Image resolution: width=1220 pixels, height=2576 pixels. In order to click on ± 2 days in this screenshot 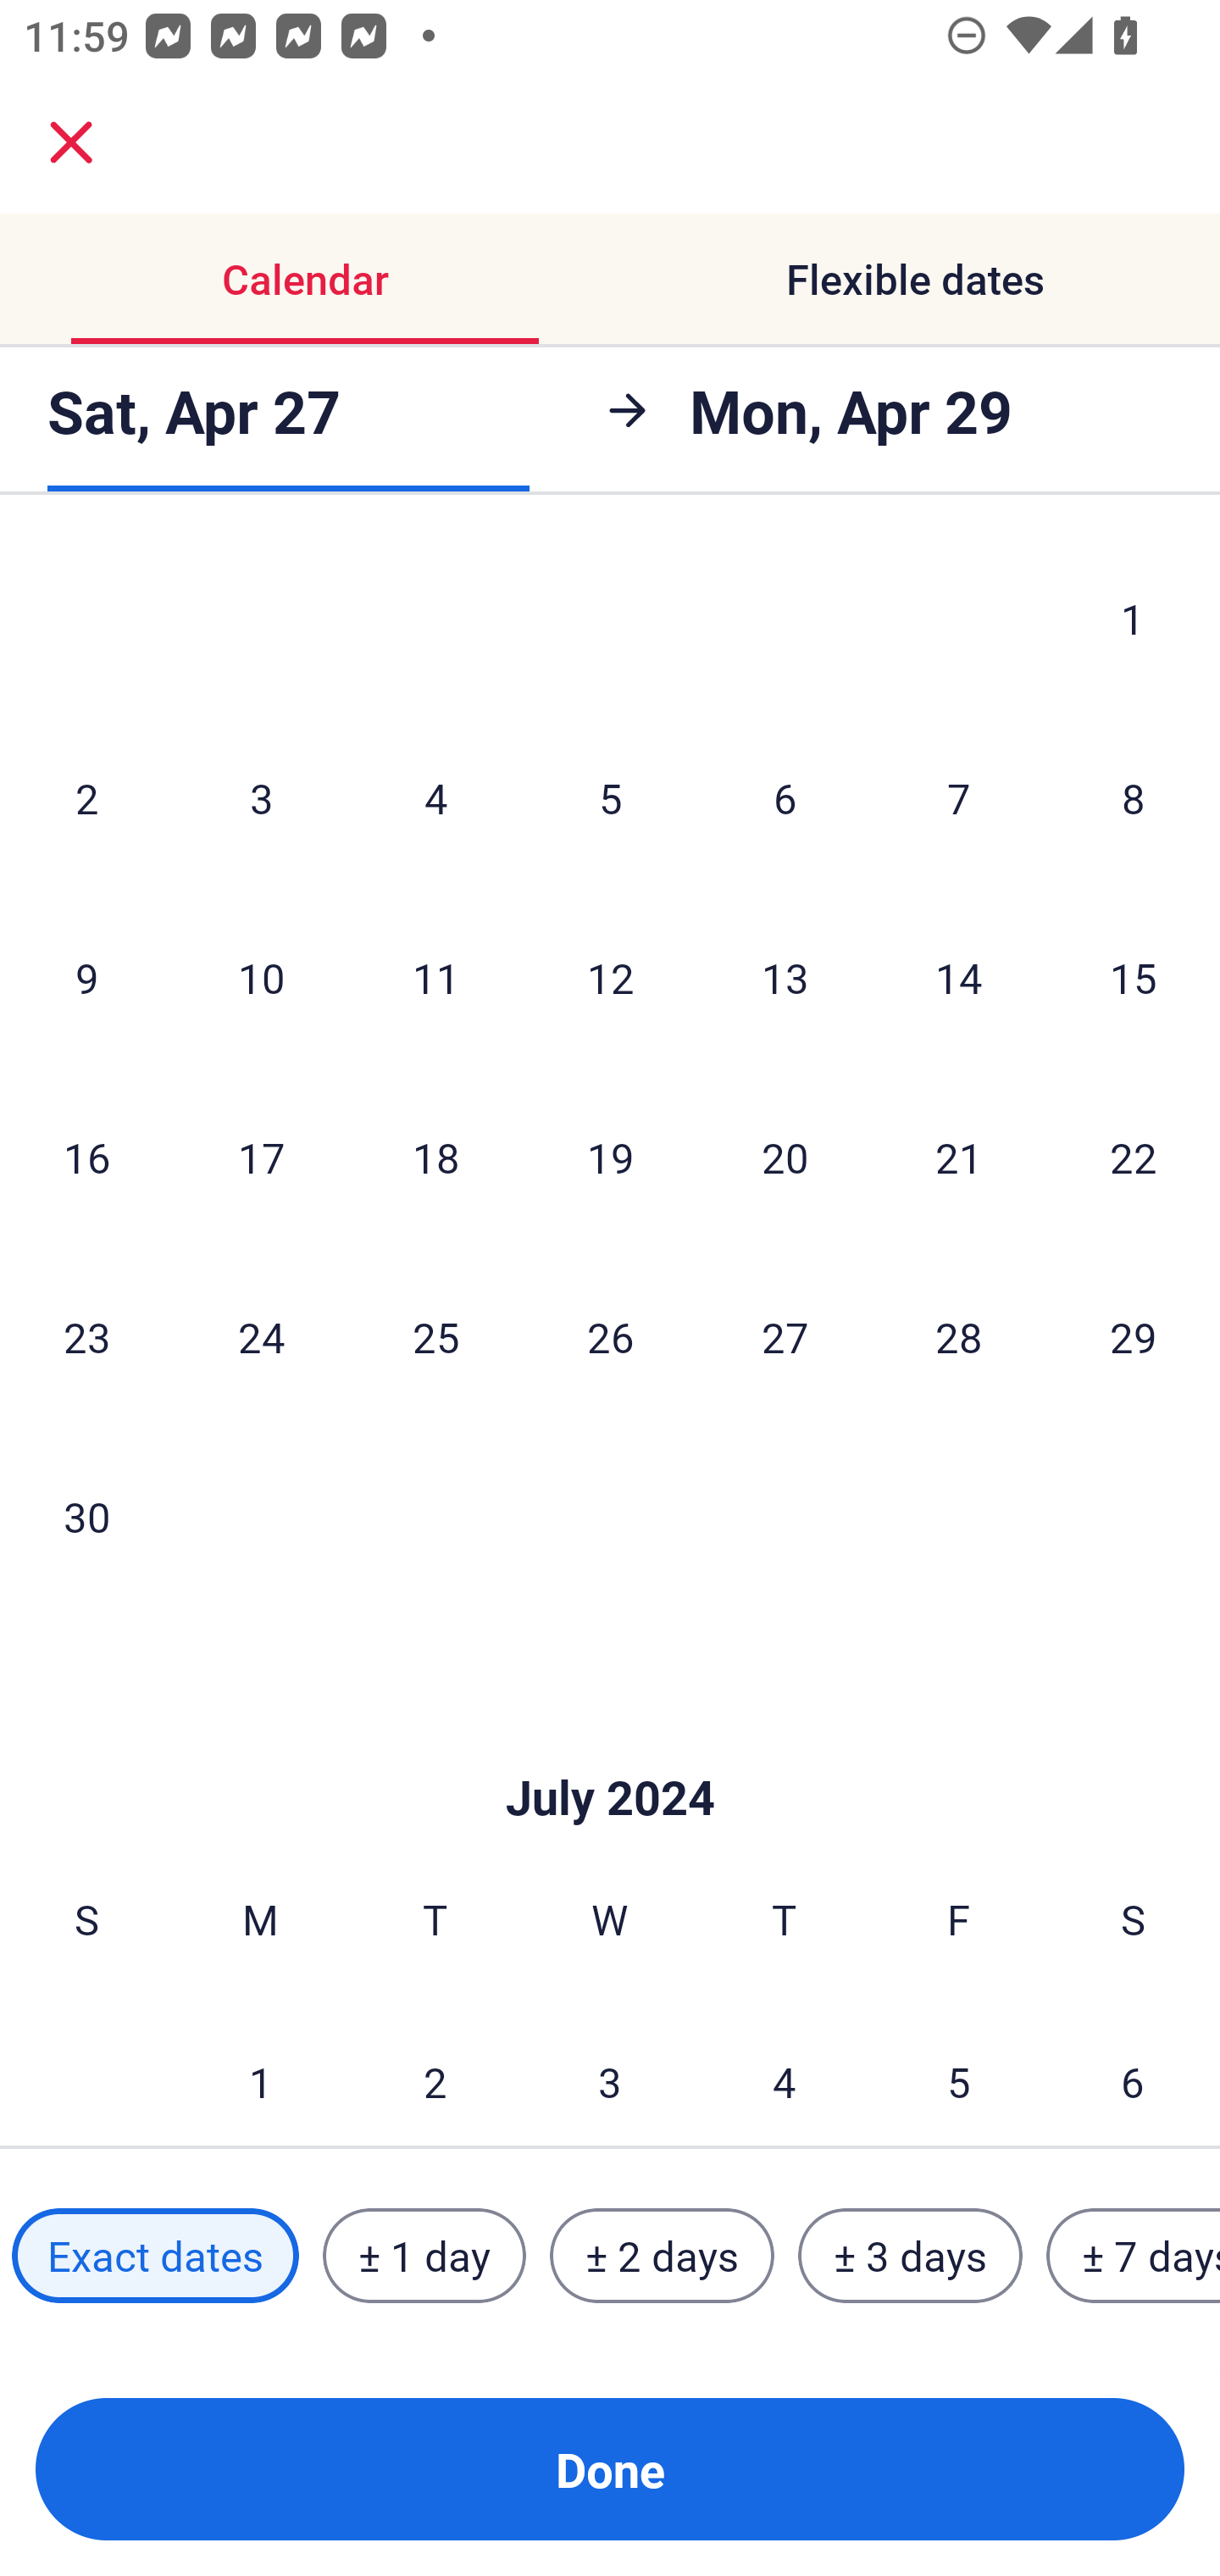, I will do `click(663, 2255)`.